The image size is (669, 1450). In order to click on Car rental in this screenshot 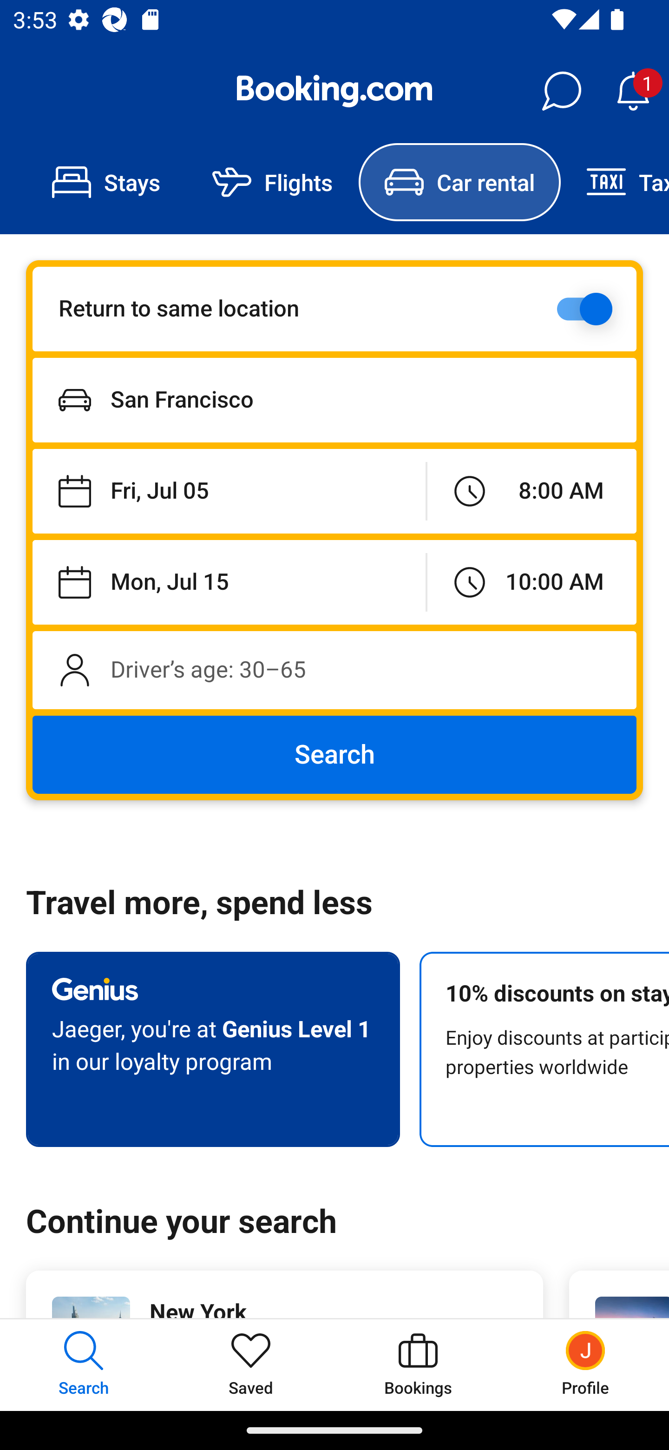, I will do `click(459, 182)`.